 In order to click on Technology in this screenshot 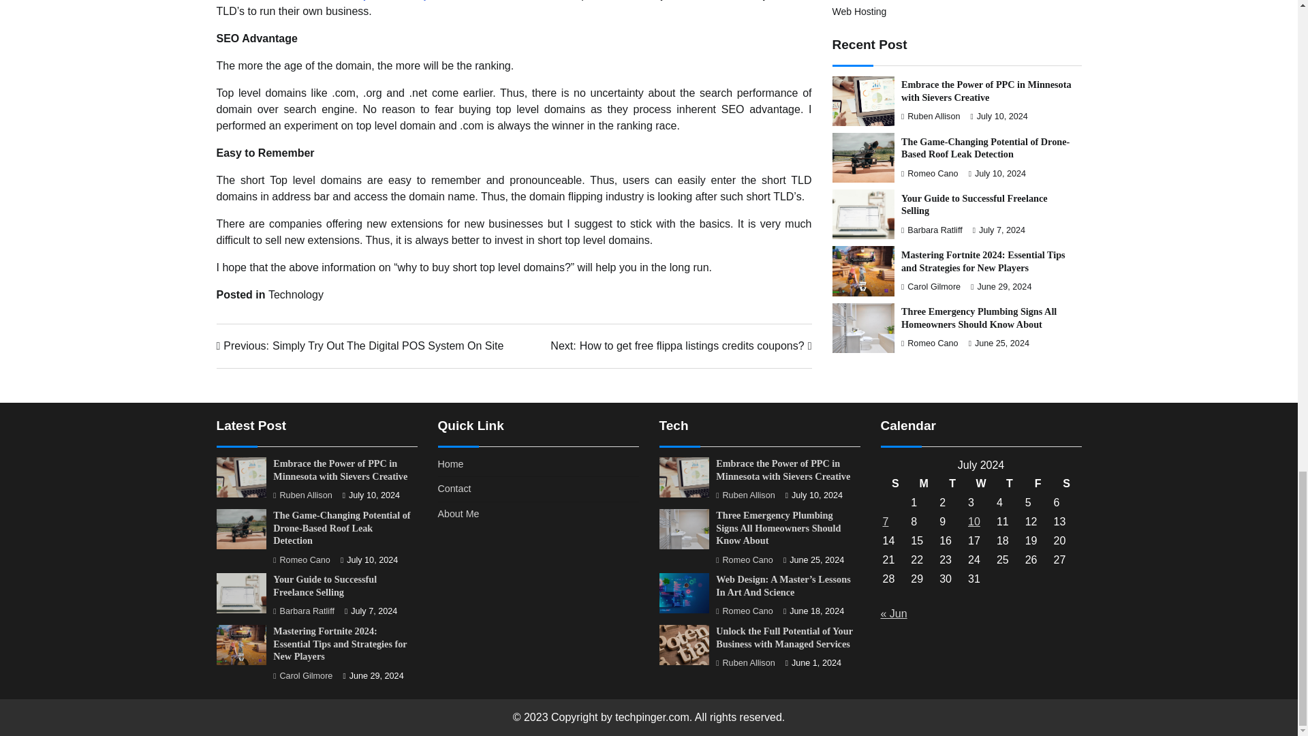, I will do `click(1038, 483)`.